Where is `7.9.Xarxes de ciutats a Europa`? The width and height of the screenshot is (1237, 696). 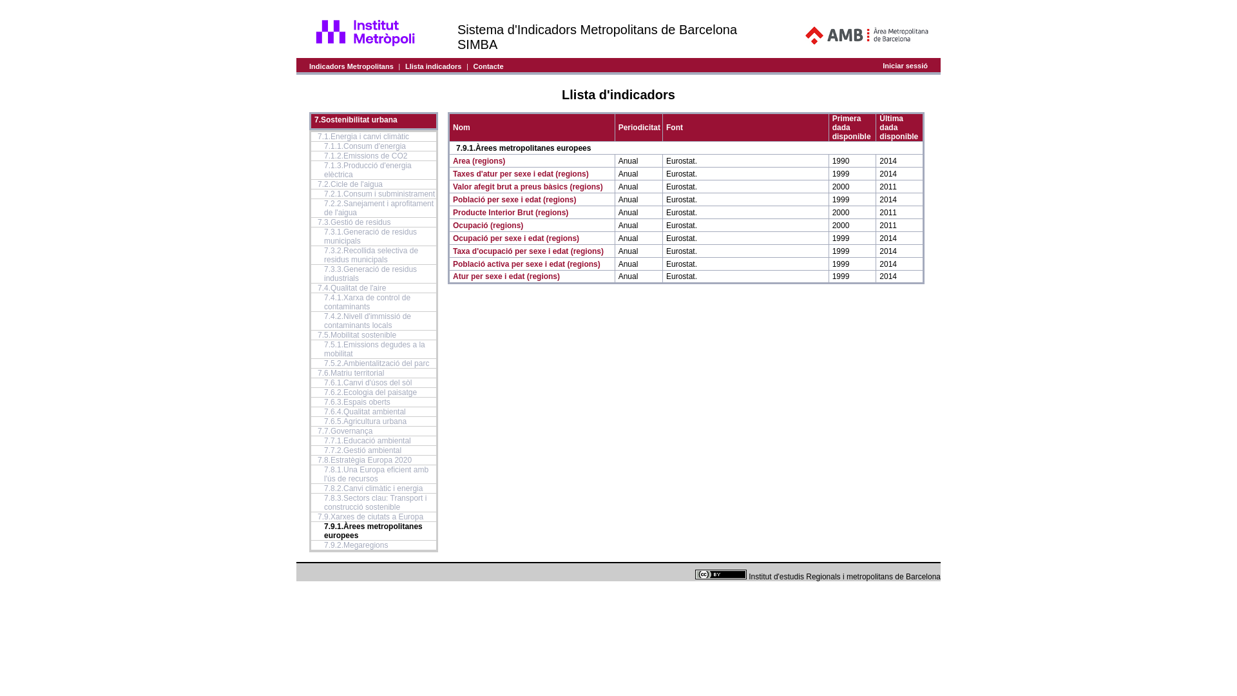
7.9.Xarxes de ciutats a Europa is located at coordinates (370, 517).